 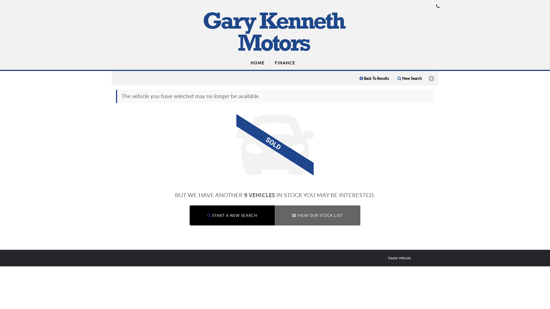 I want to click on HOME, so click(x=257, y=63).